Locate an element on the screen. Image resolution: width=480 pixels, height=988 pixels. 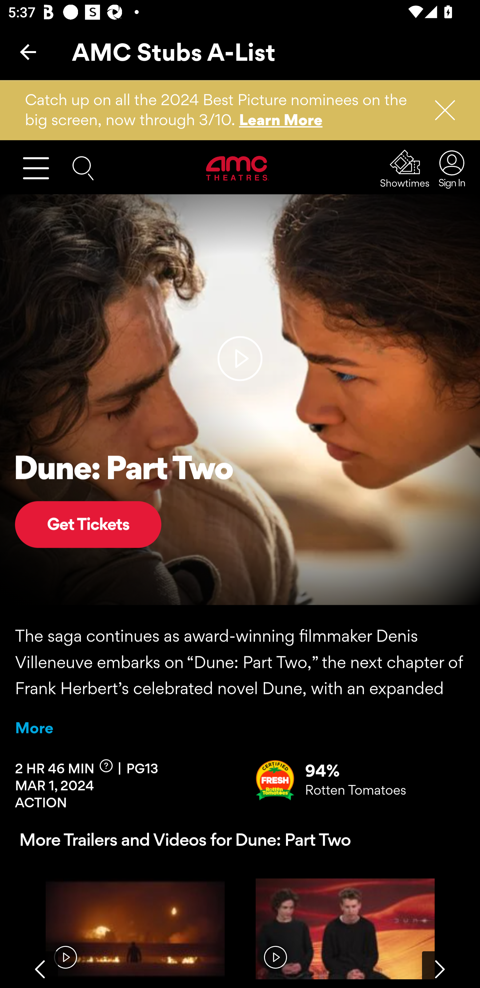
Play Trailer is located at coordinates (240, 358).